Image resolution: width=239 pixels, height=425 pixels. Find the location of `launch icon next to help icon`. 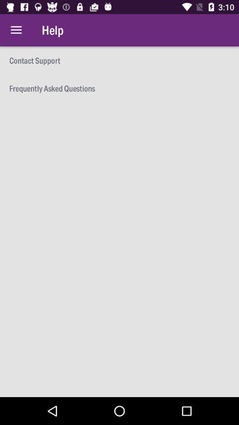

launch icon next to help icon is located at coordinates (16, 30).